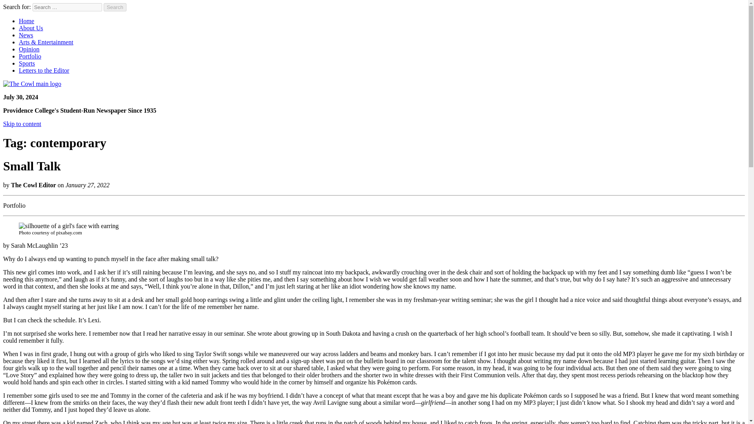  What do you see at coordinates (27, 63) in the screenshot?
I see `Sports` at bounding box center [27, 63].